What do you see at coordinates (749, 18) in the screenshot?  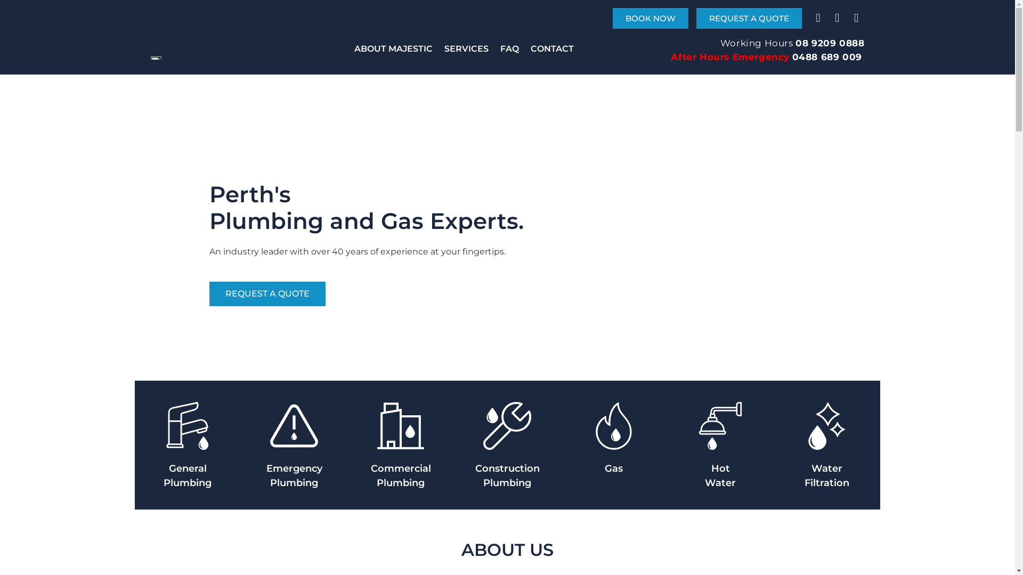 I see `REQUEST A QUOTE` at bounding box center [749, 18].